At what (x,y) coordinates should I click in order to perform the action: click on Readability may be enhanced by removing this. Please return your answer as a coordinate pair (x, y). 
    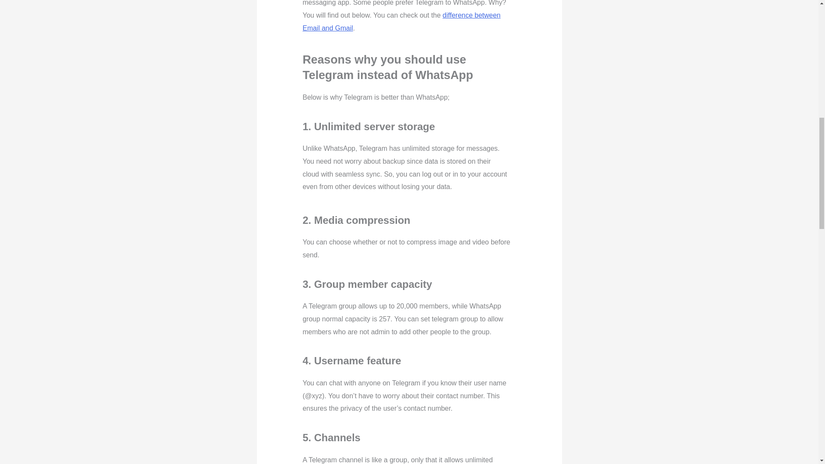
    Looking at the image, I should click on (367, 59).